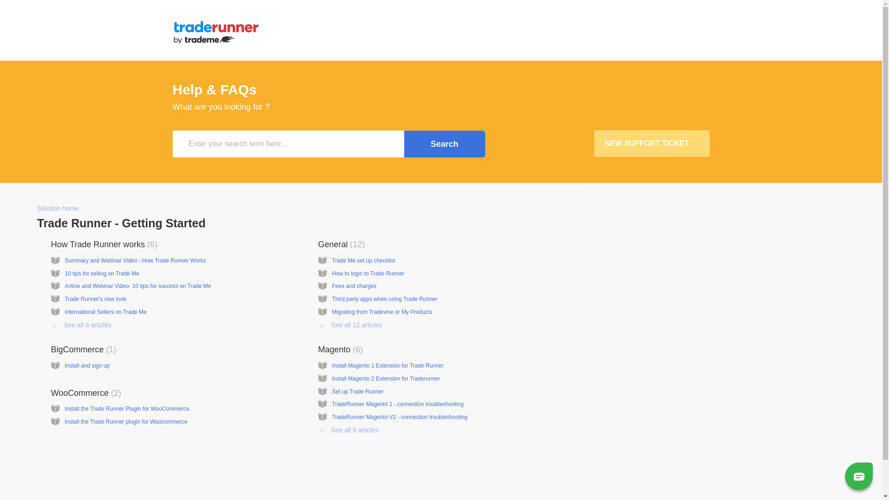  What do you see at coordinates (348, 430) in the screenshot?
I see `See all 6 articles` at bounding box center [348, 430].